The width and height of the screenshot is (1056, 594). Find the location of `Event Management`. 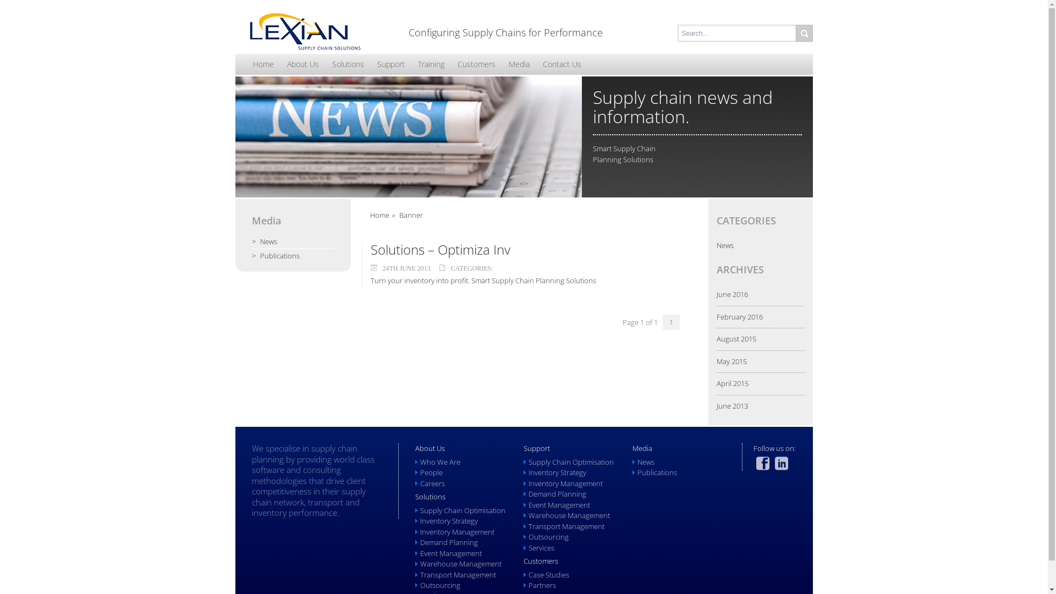

Event Management is located at coordinates (559, 505).